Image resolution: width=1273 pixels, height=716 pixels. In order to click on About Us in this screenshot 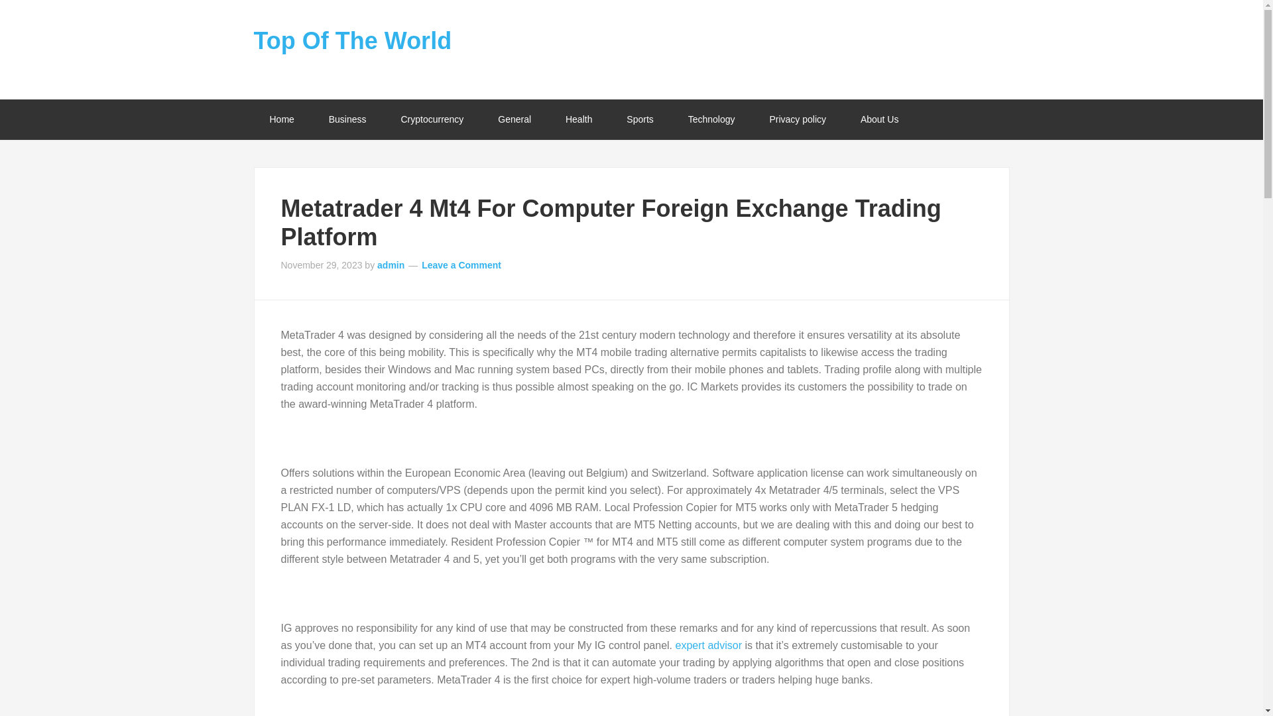, I will do `click(880, 119)`.